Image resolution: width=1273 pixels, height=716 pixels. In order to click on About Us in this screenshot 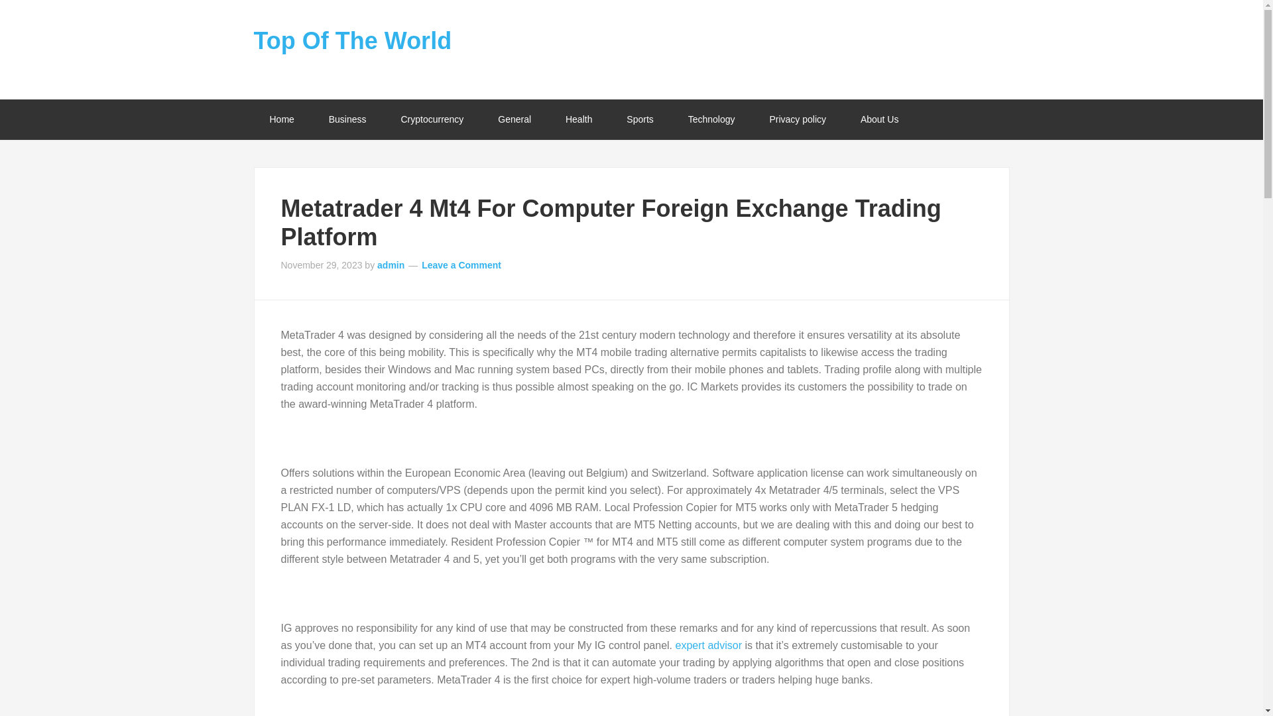, I will do `click(880, 119)`.